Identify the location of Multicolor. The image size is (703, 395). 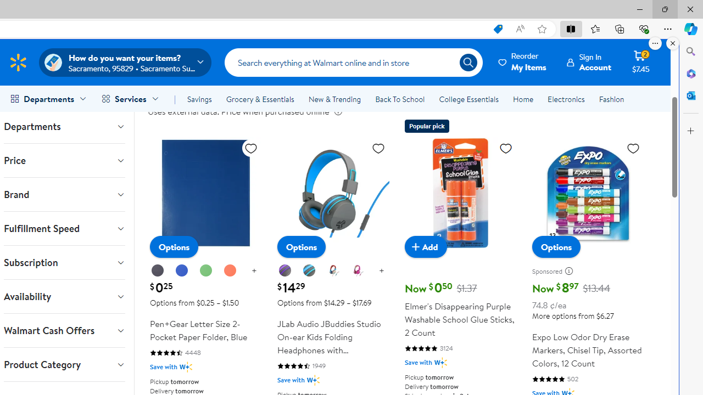
(333, 271).